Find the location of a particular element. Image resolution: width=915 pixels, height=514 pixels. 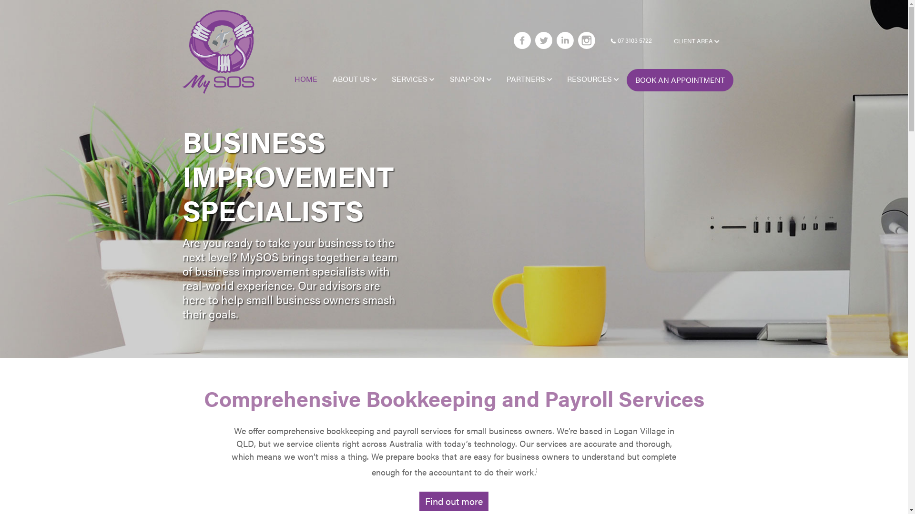

SERVICES  is located at coordinates (413, 79).